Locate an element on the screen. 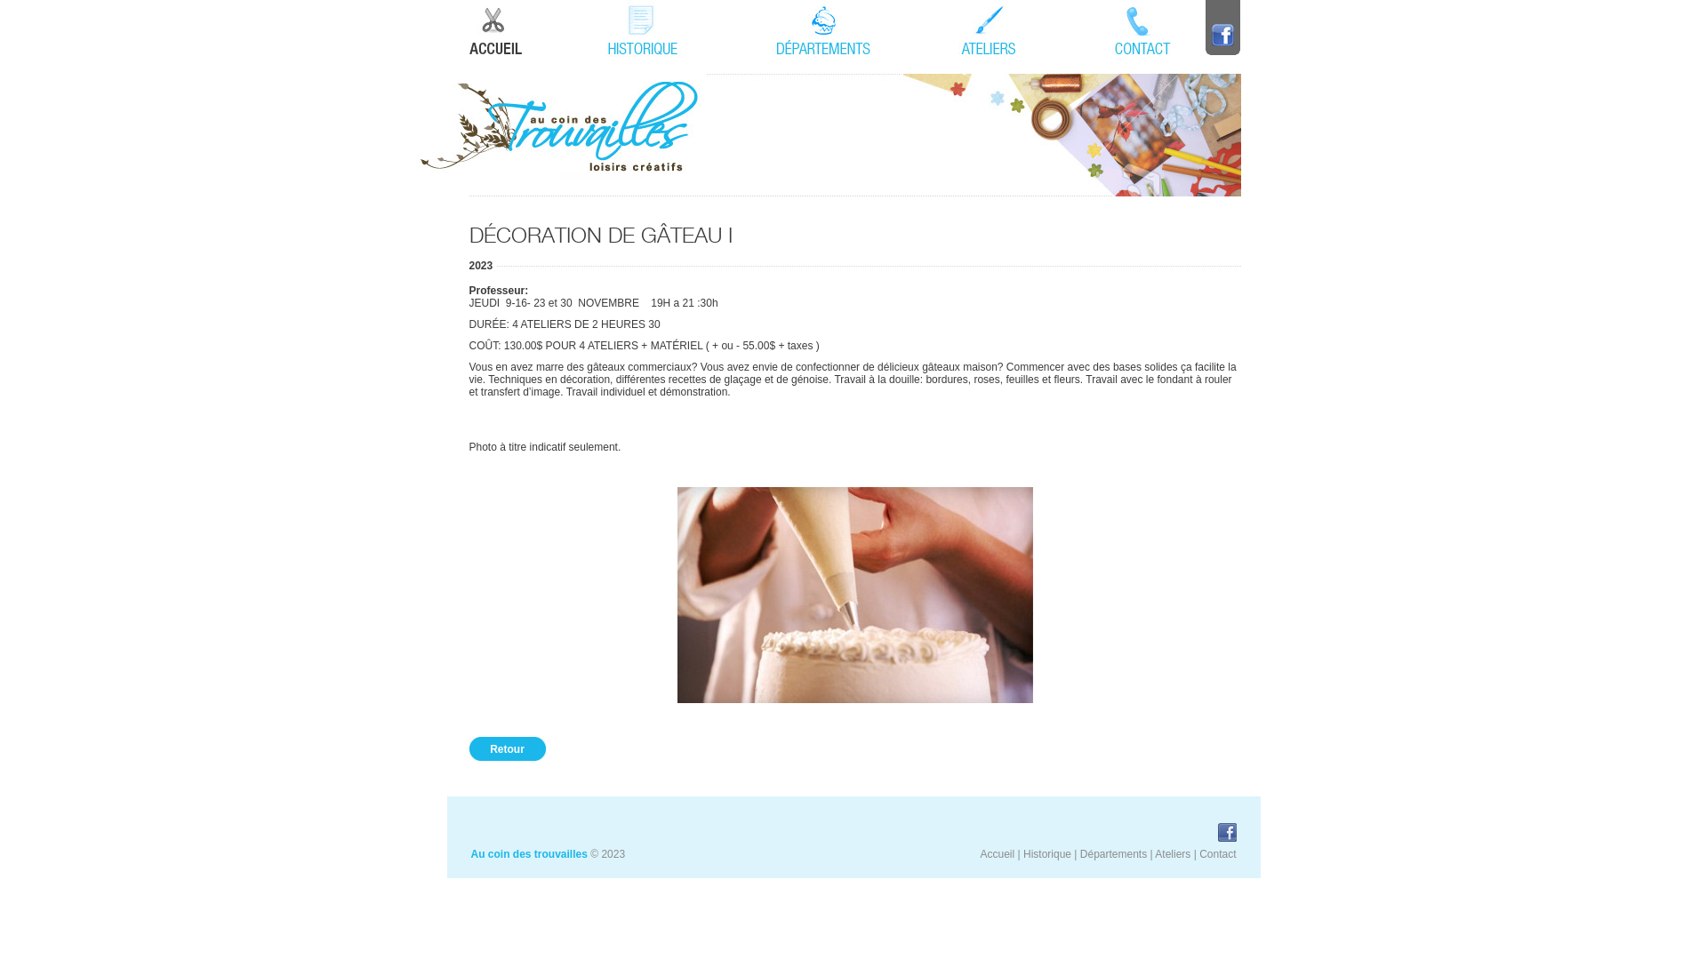 The height and width of the screenshot is (960, 1707). Accueil is located at coordinates (998, 854).